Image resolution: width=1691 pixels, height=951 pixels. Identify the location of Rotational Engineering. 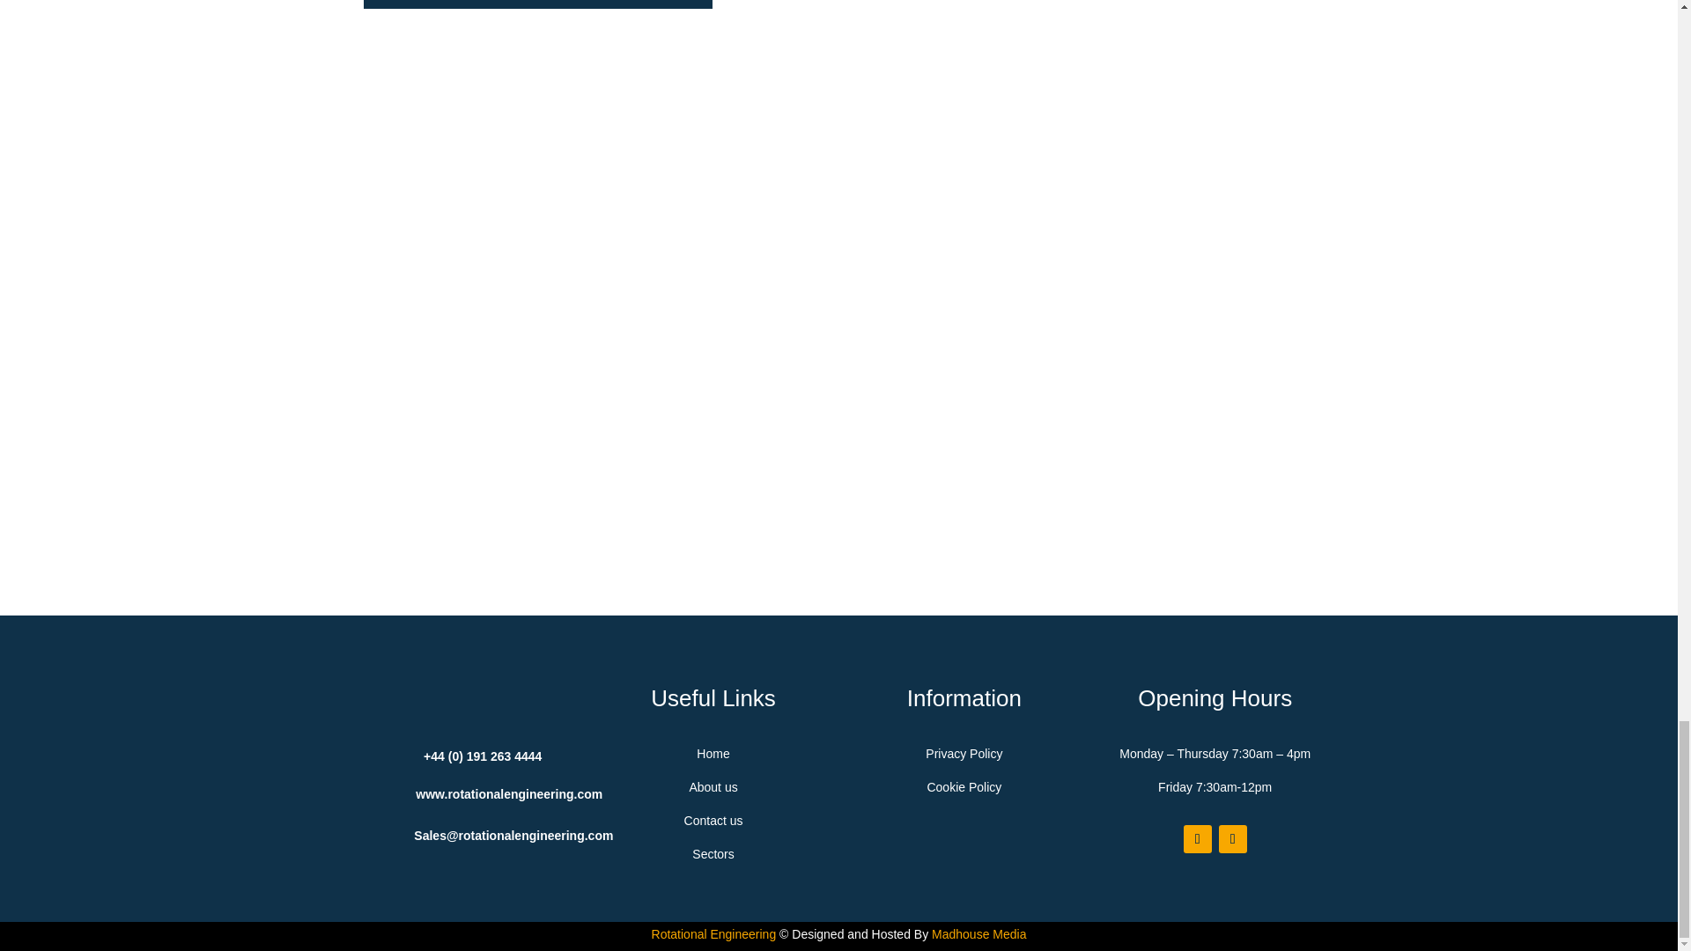
(713, 934).